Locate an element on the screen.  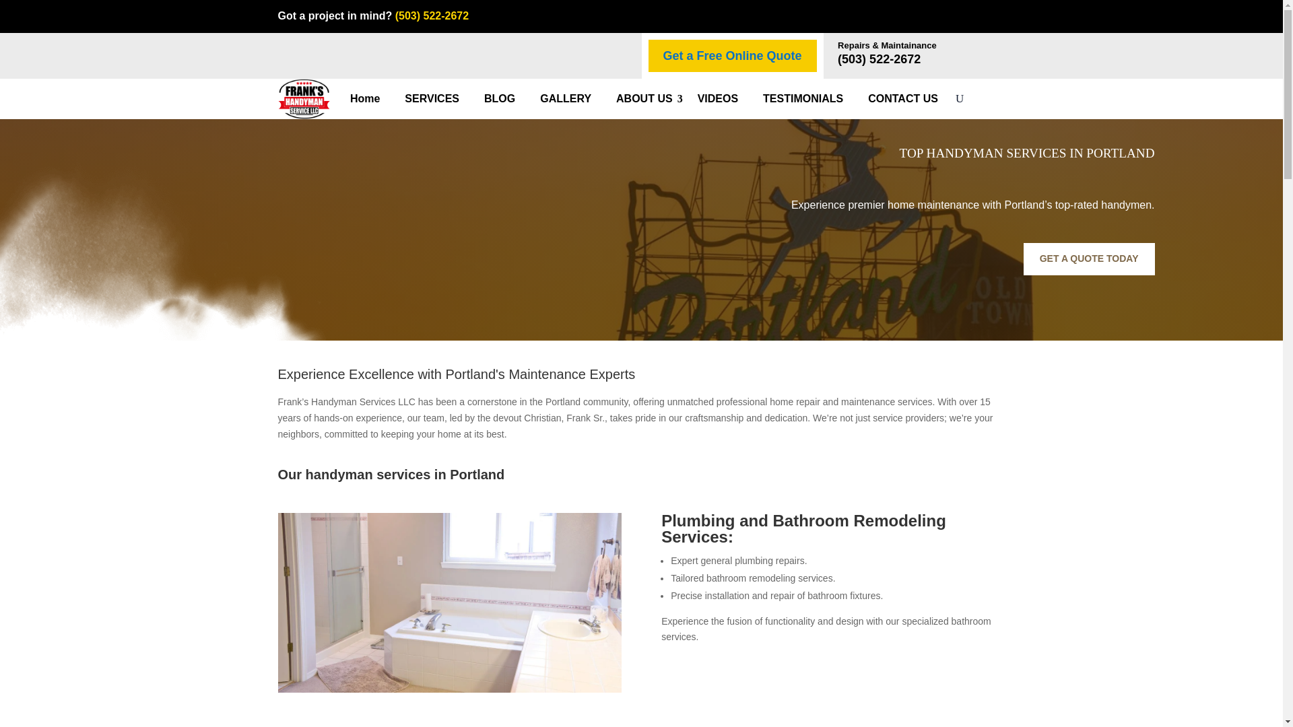
CONTACT US is located at coordinates (908, 98).